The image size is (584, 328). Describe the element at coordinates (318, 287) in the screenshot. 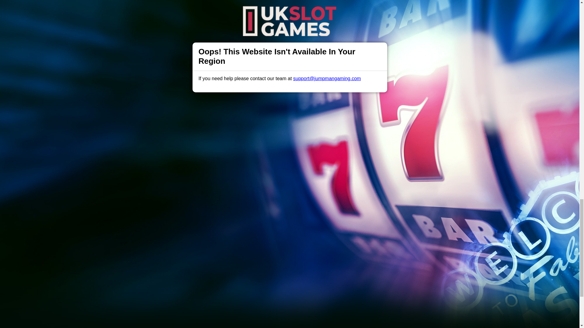

I see `Affiliates` at that location.